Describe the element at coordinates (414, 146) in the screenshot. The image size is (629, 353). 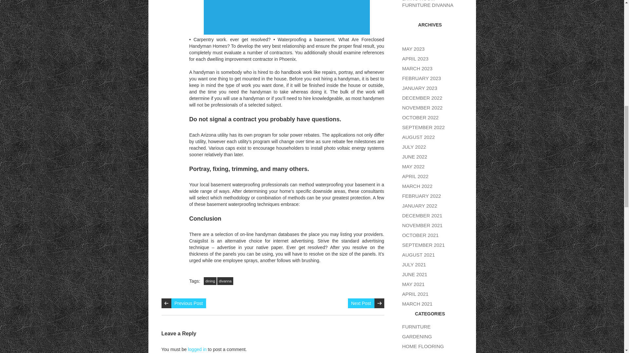
I see `JULY 2022` at that location.